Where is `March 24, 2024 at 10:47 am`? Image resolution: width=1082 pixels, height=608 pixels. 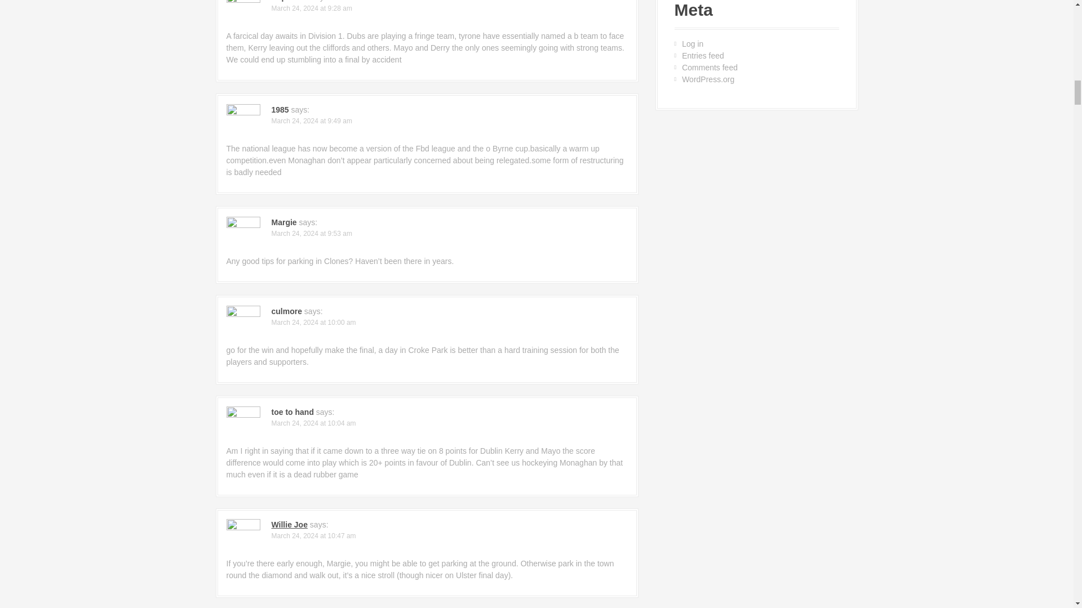 March 24, 2024 at 10:47 am is located at coordinates (313, 536).